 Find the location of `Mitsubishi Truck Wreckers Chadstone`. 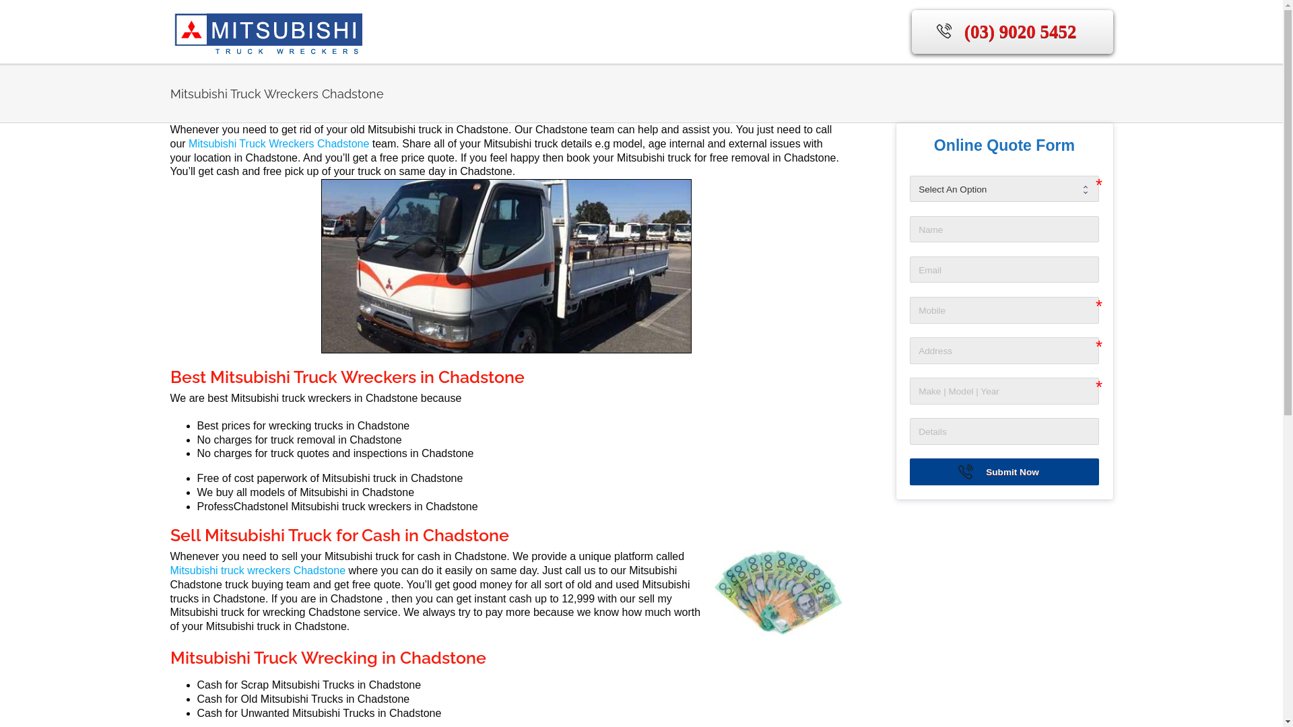

Mitsubishi Truck Wreckers Chadstone is located at coordinates (280, 144).